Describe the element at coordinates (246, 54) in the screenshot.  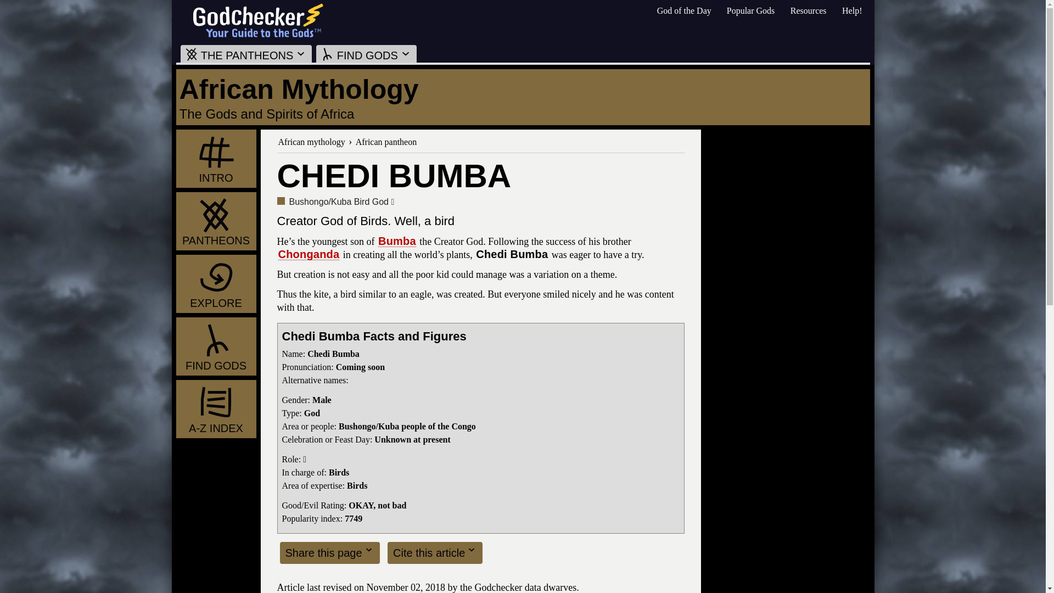
I see `THE PANTHEONS` at that location.